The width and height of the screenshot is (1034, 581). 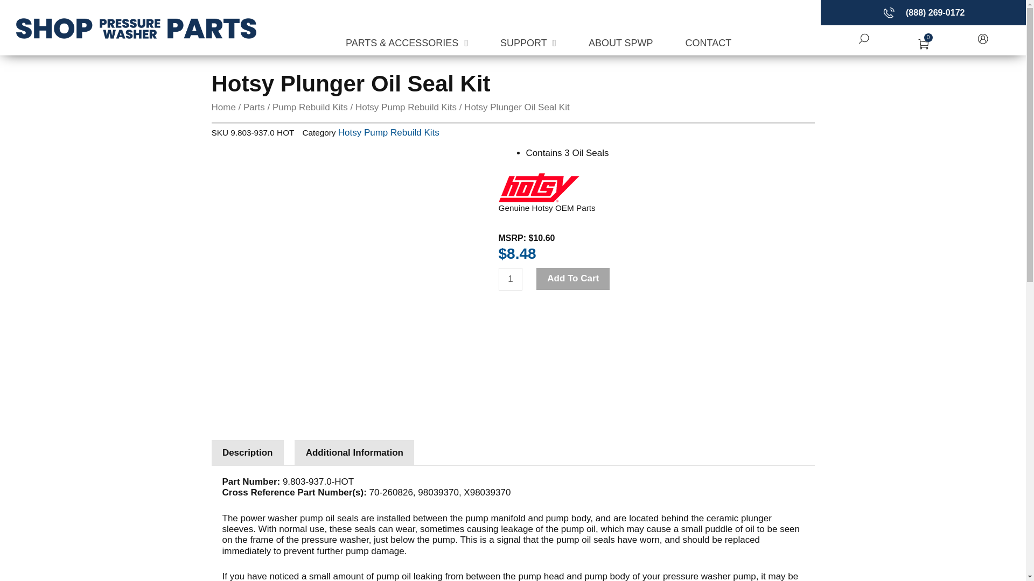 I want to click on Cart, so click(x=923, y=44).